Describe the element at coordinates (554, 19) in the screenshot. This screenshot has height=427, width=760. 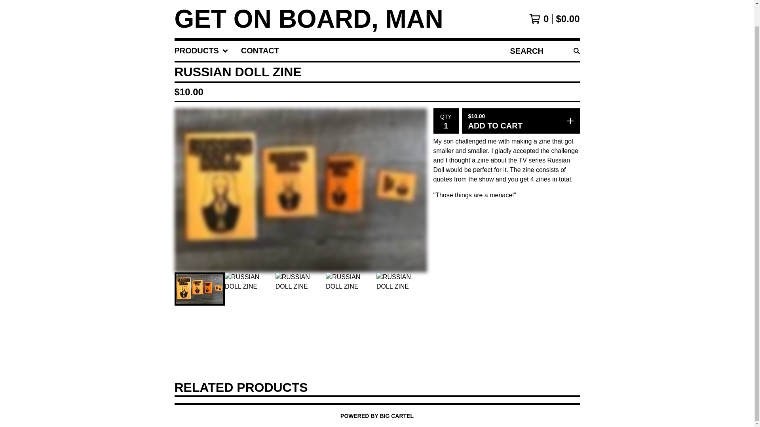
I see `View cart` at that location.